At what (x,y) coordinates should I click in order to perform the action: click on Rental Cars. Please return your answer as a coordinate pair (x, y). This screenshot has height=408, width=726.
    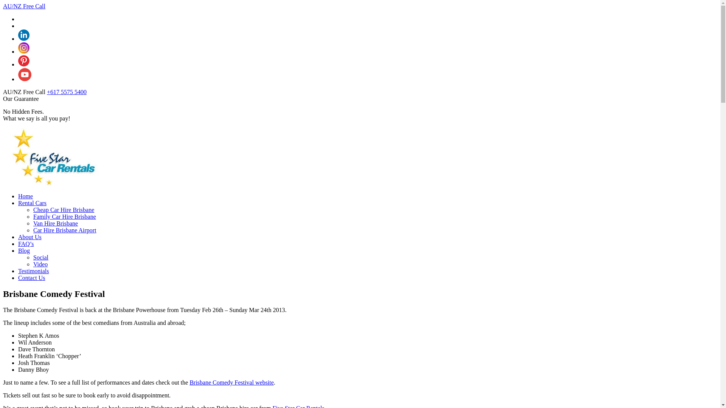
    Looking at the image, I should click on (32, 203).